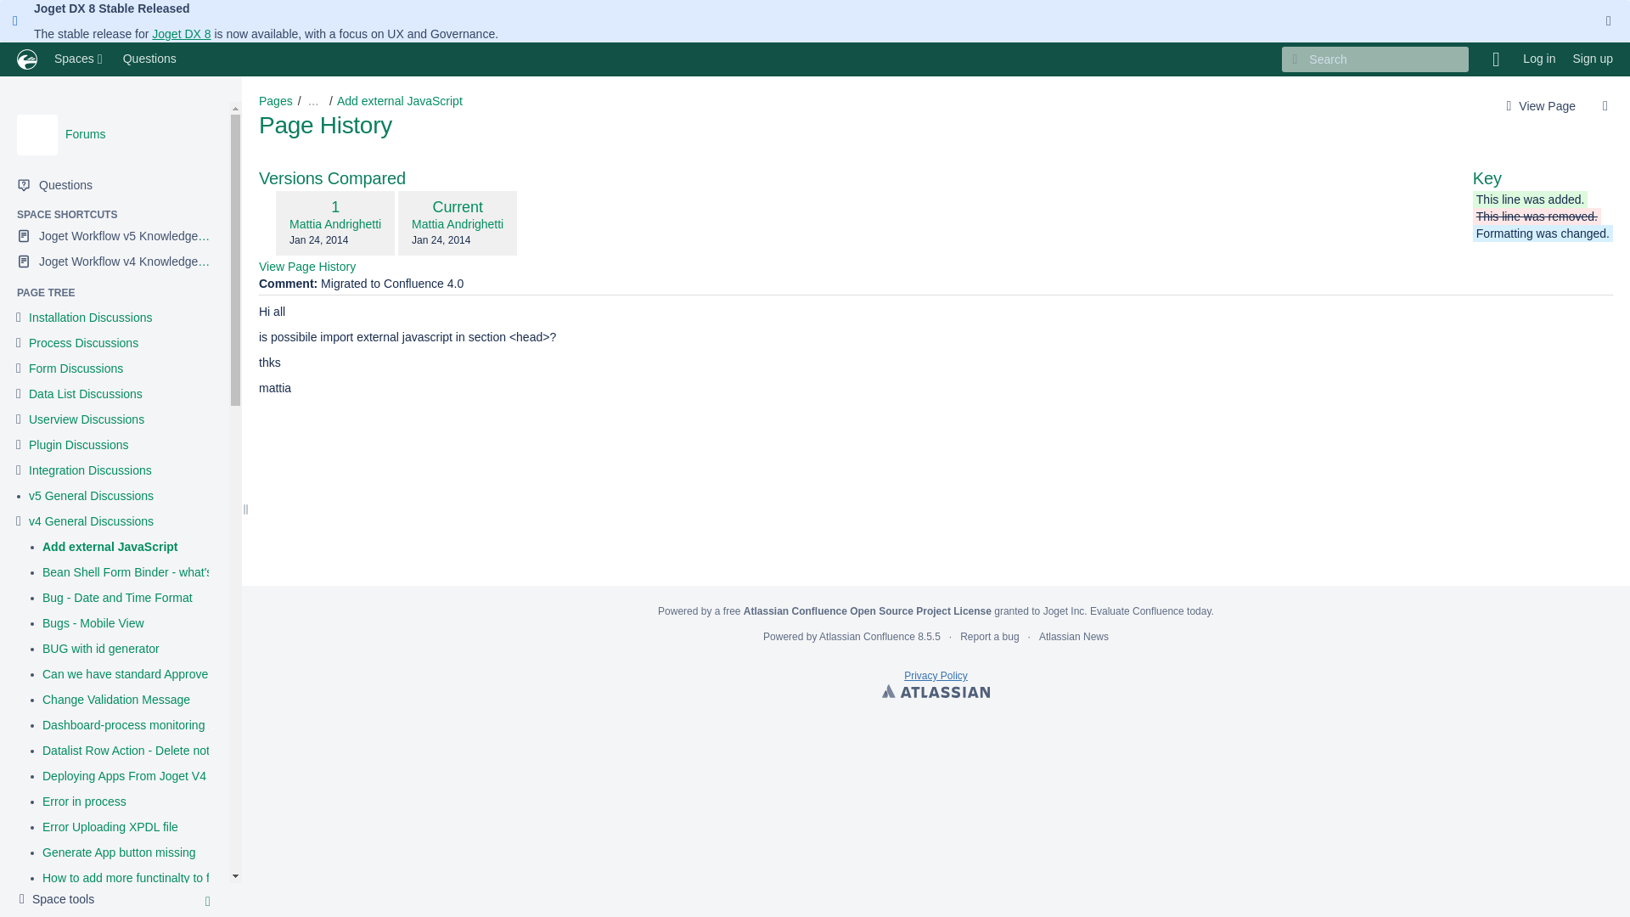 This screenshot has height=917, width=1630. I want to click on Questions, so click(114, 185).